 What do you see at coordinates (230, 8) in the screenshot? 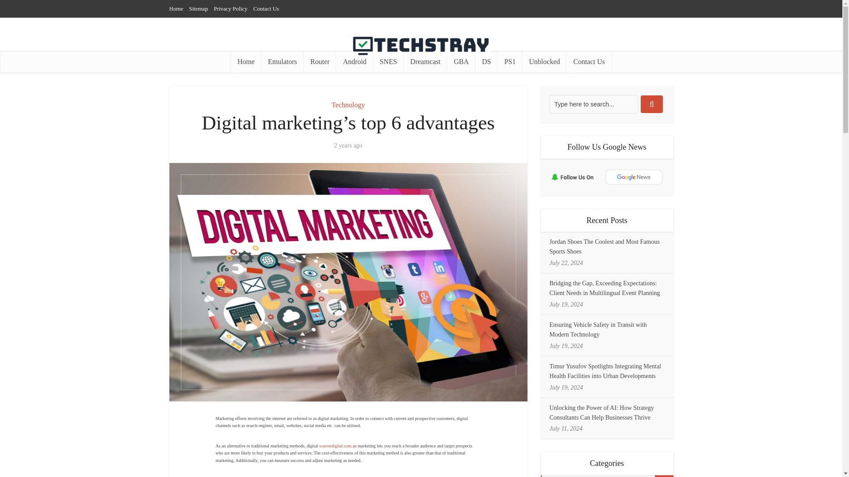
I see `Privacy Policy` at bounding box center [230, 8].